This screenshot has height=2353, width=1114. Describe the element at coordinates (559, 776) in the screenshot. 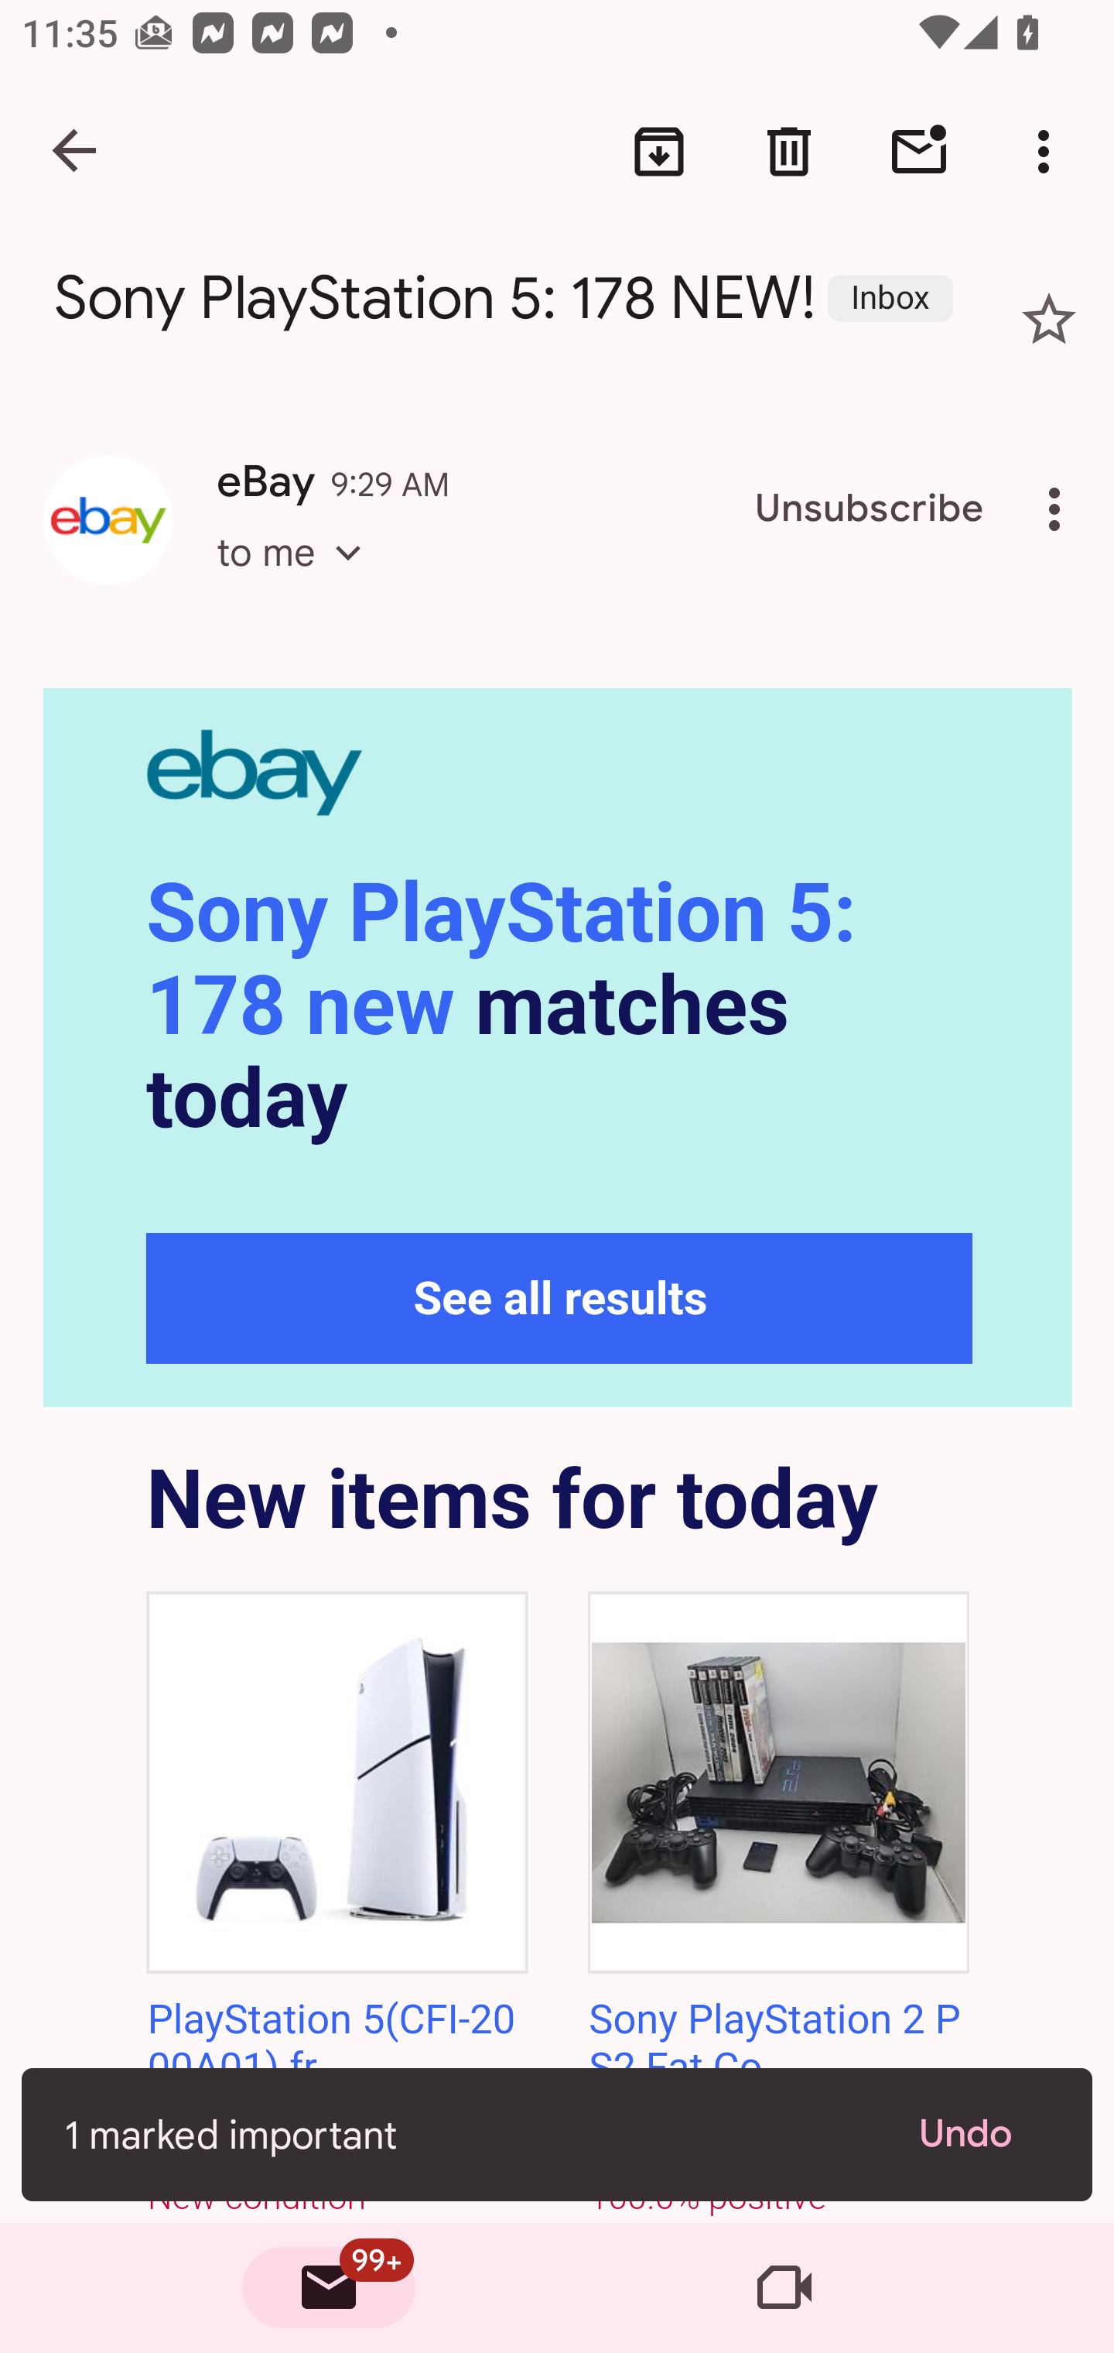

I see `eBay` at that location.